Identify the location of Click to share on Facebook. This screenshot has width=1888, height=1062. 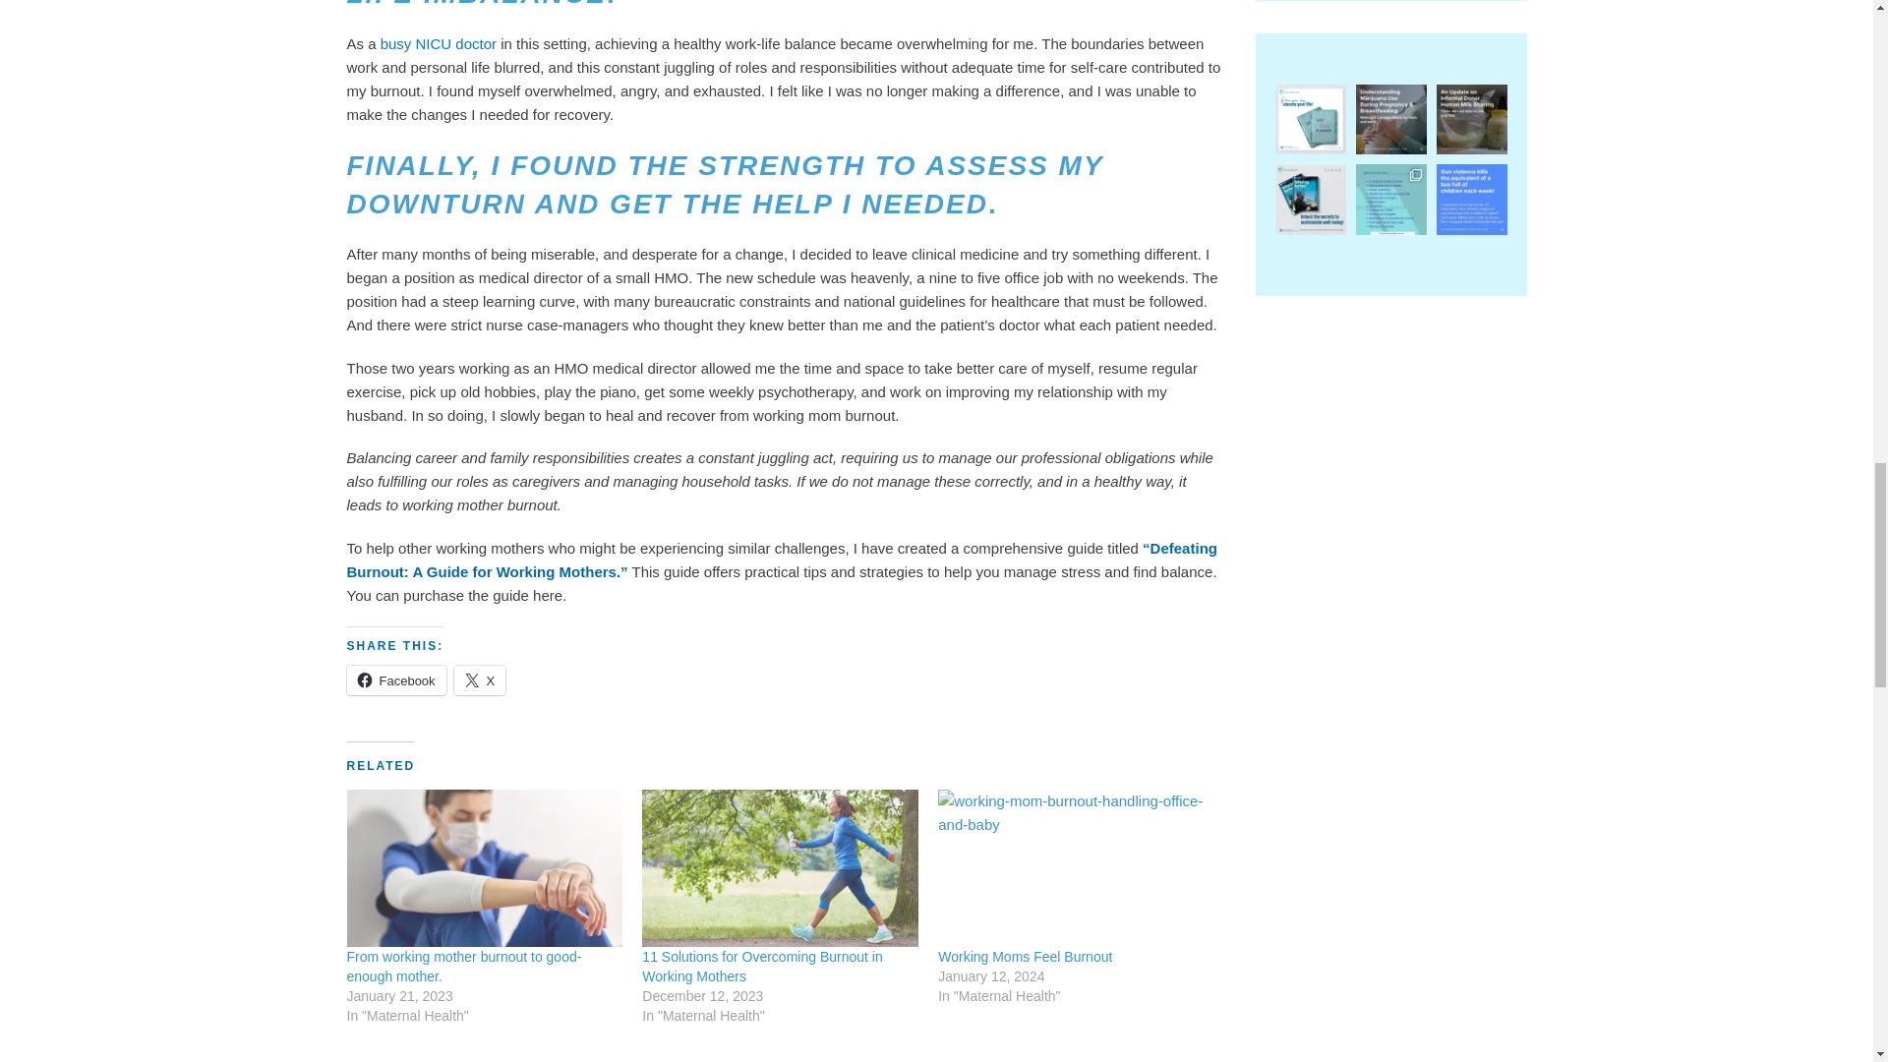
(395, 680).